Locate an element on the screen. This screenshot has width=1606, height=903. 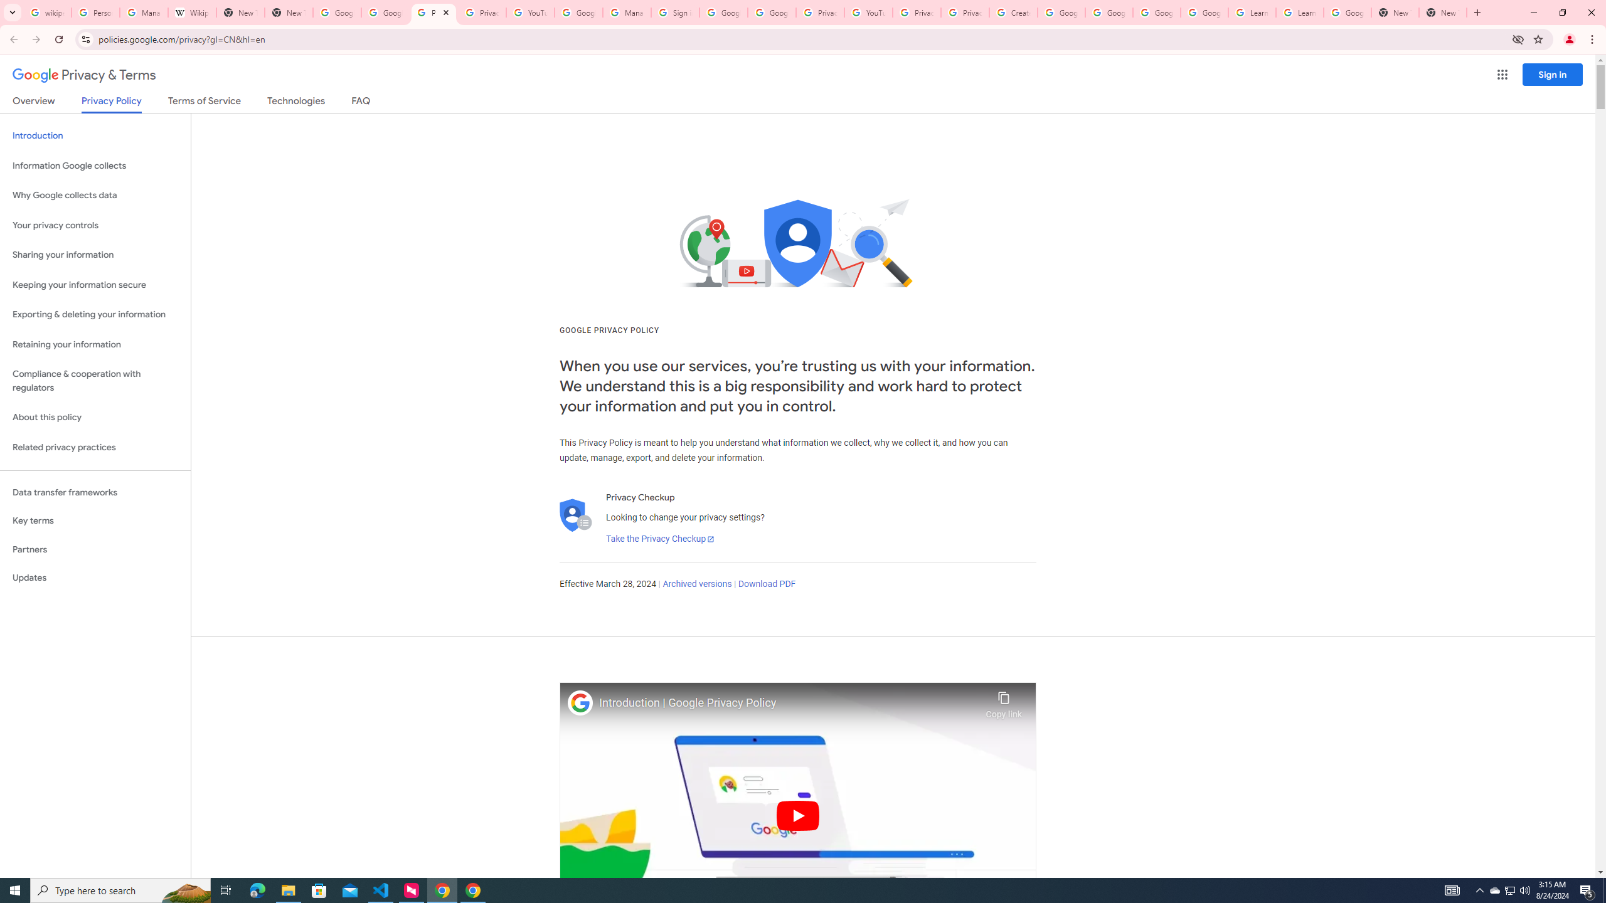
Related privacy practices is located at coordinates (95, 447).